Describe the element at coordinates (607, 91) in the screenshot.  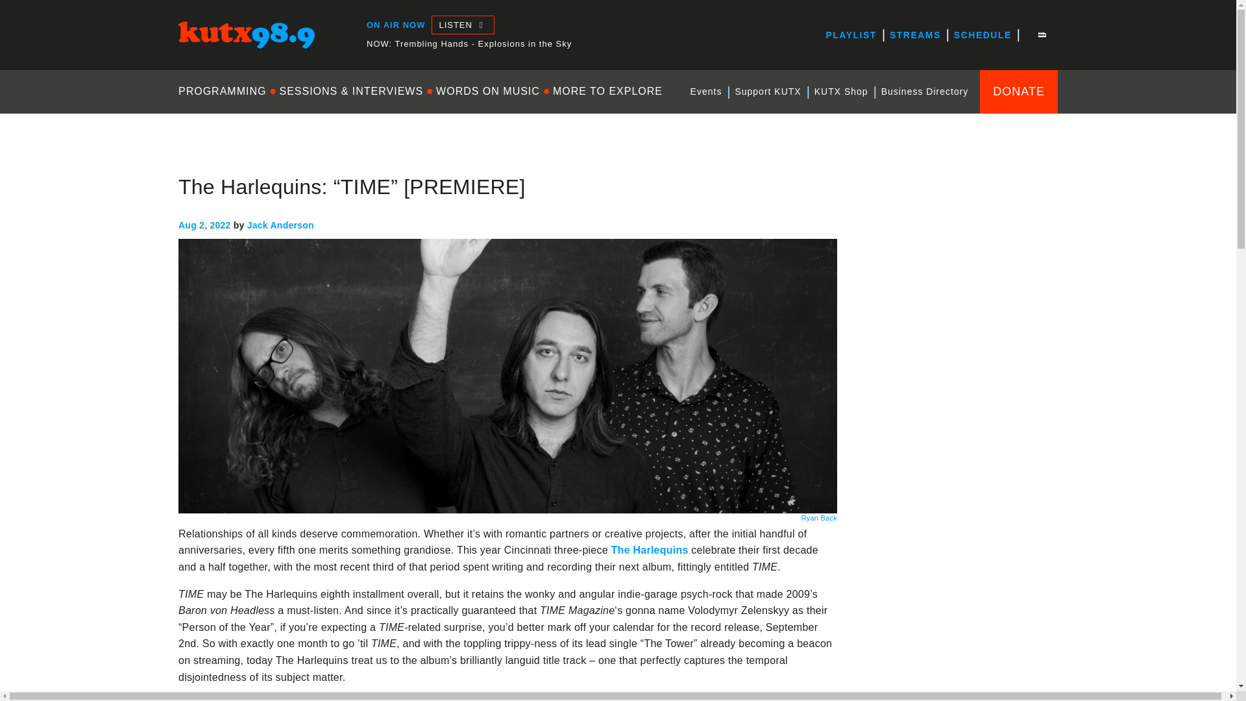
I see `MORE TO EXPLORE` at that location.